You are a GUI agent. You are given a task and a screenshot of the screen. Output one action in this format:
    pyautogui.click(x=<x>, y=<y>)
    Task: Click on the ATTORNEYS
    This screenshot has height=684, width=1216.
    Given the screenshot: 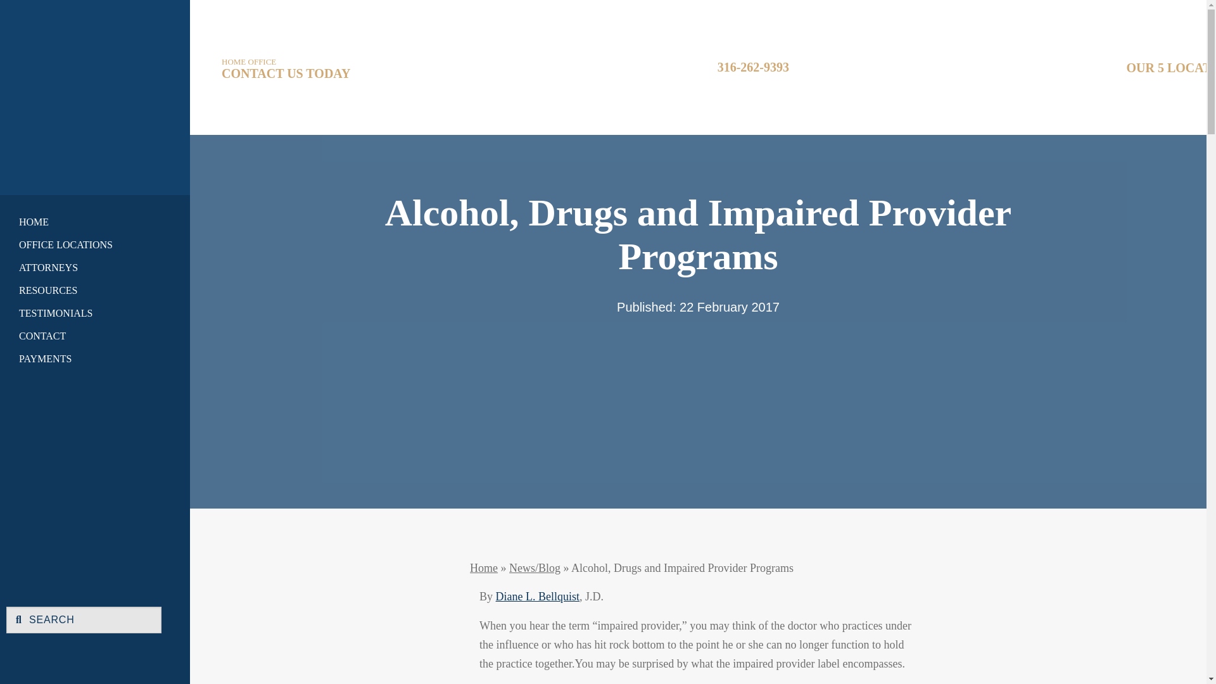 What is the action you would take?
    pyautogui.click(x=84, y=267)
    